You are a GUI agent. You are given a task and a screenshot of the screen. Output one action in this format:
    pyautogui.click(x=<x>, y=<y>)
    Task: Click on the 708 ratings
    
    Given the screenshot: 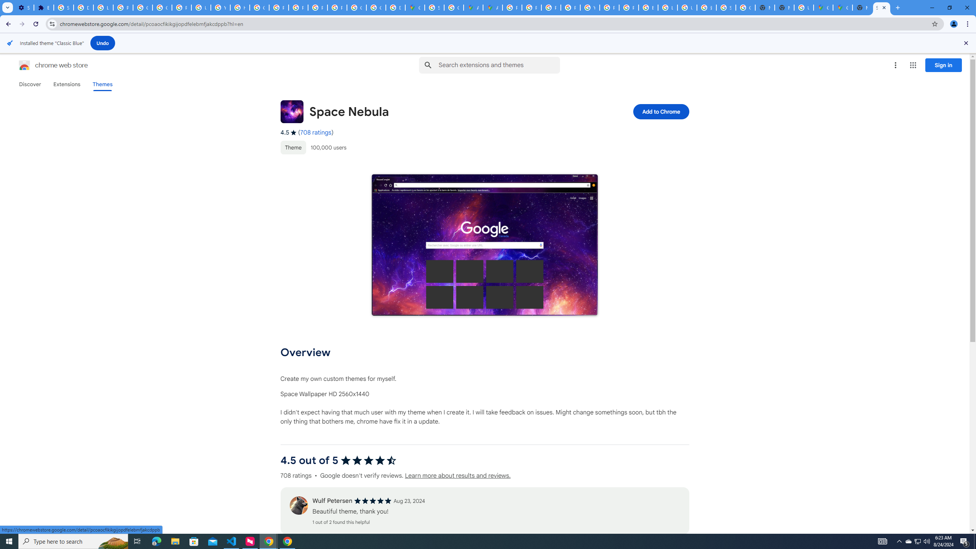 What is the action you would take?
    pyautogui.click(x=316, y=133)
    